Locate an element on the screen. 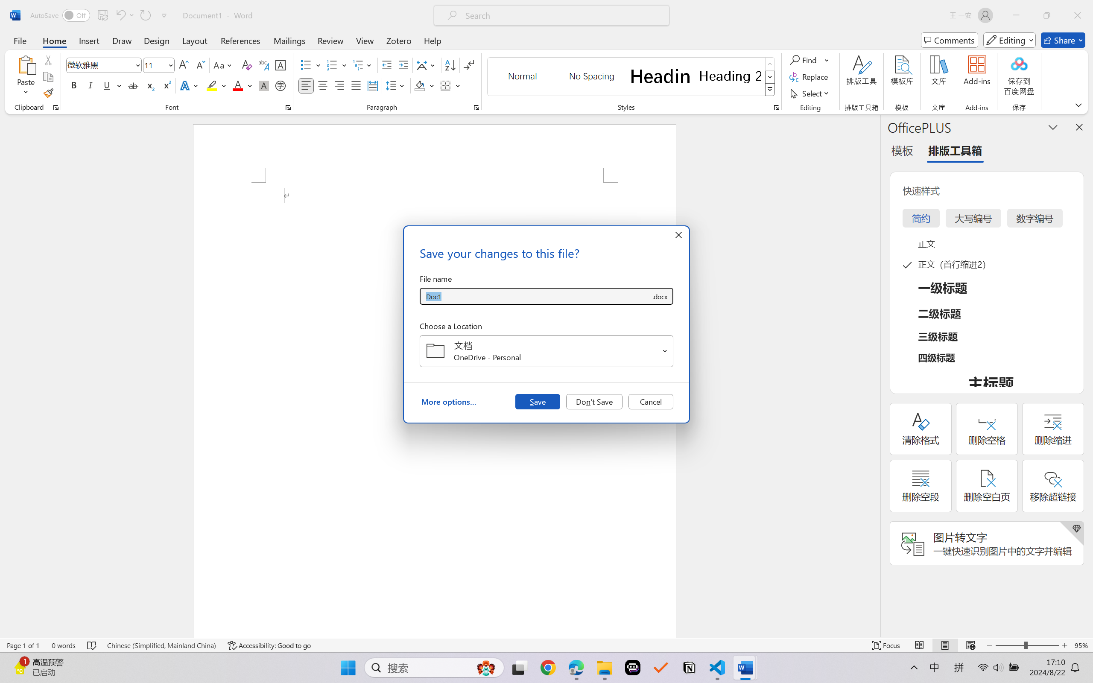  Save as type is located at coordinates (659, 296).